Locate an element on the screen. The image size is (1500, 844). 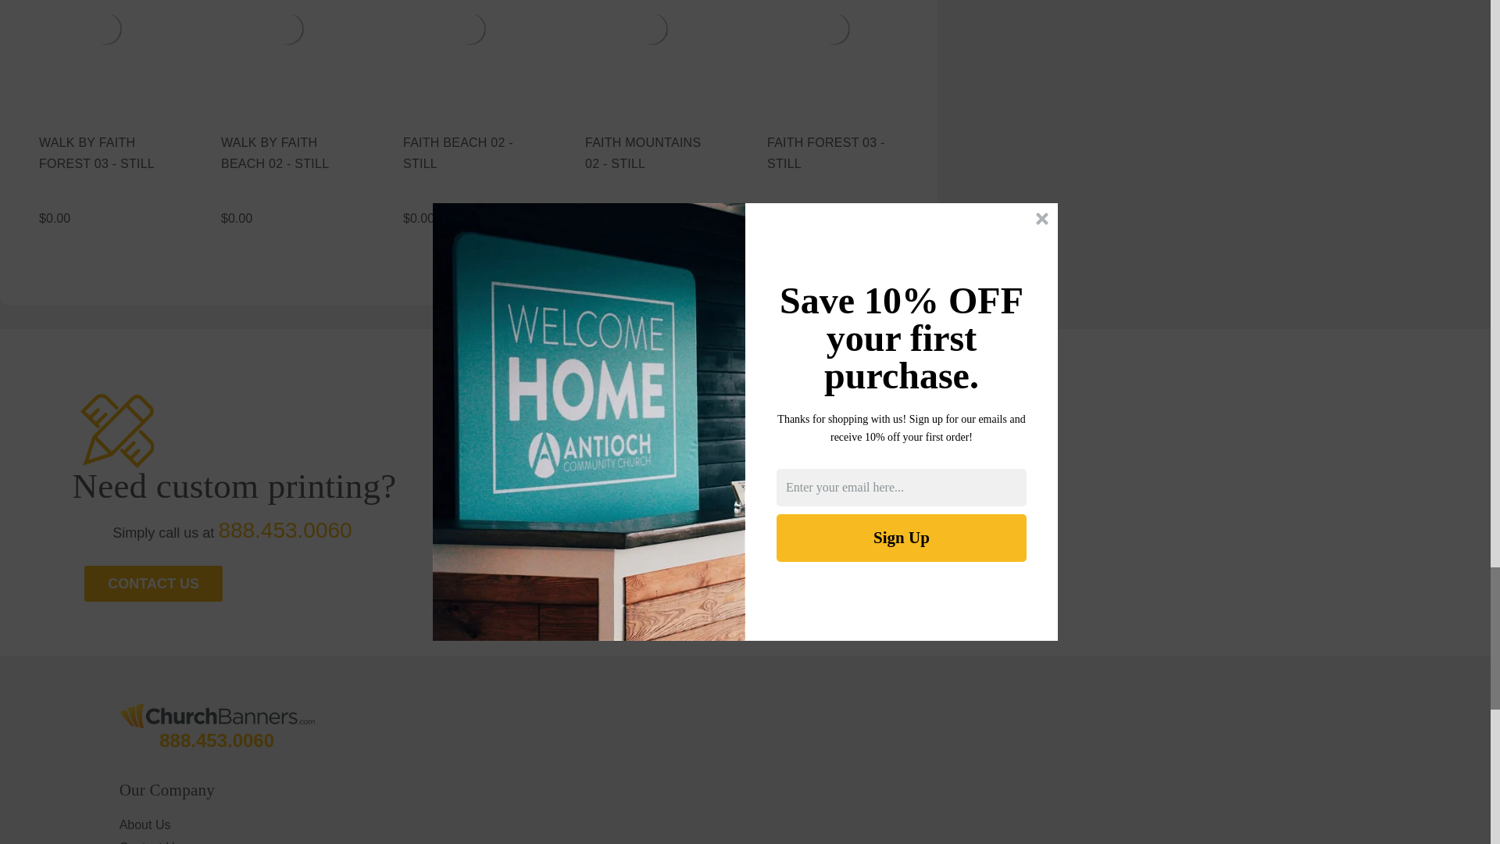
church media still is located at coordinates (651, 28).